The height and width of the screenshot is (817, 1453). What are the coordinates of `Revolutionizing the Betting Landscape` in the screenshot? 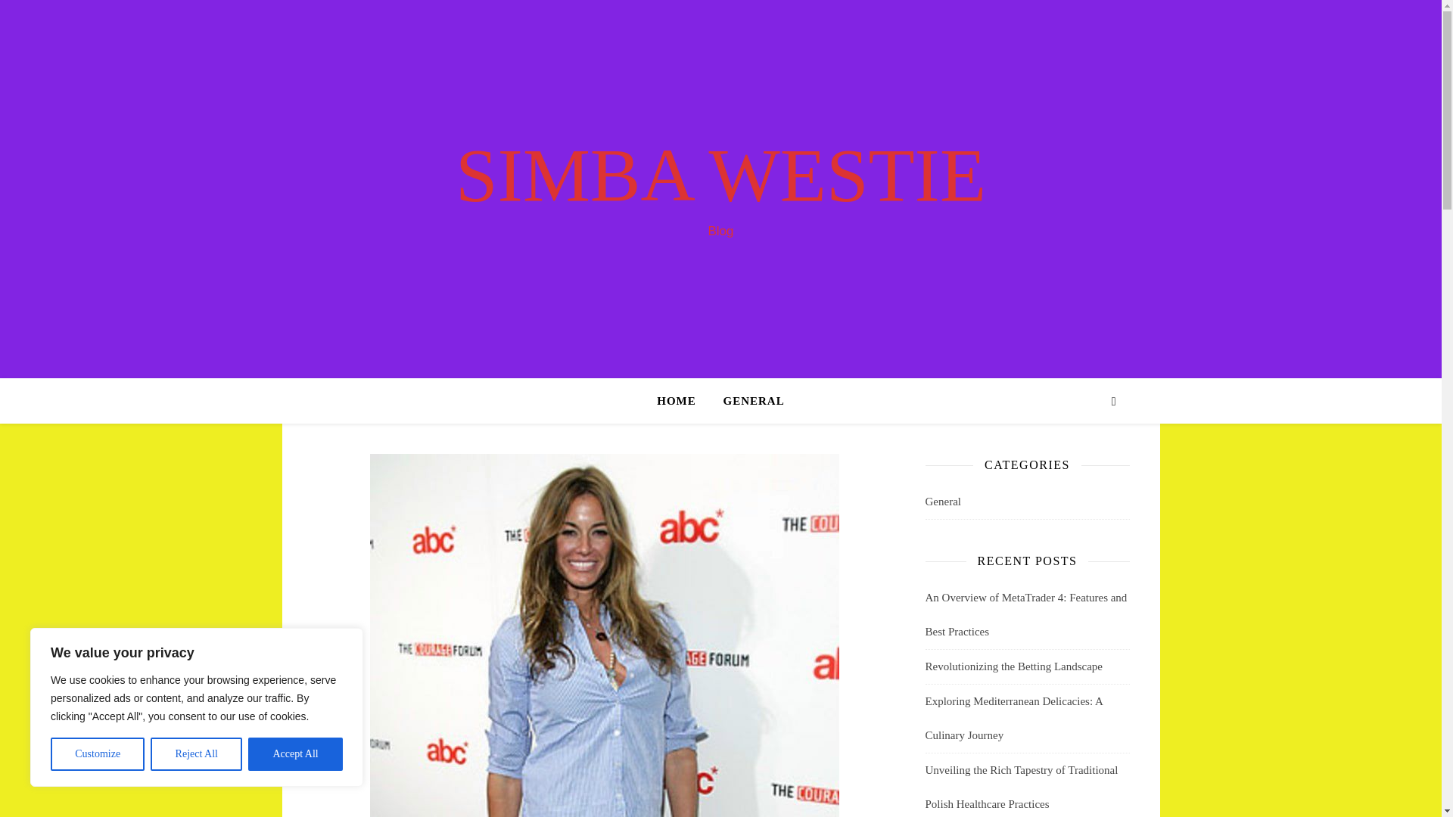 It's located at (1013, 666).